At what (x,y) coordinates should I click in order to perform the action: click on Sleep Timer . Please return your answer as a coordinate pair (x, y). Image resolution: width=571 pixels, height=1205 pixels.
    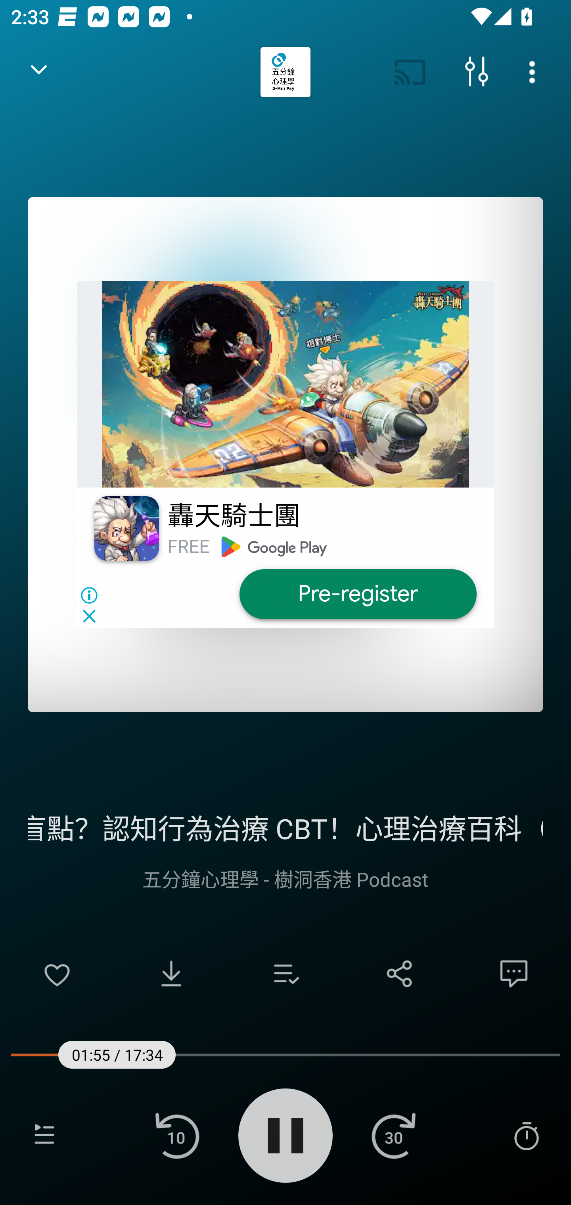
    Looking at the image, I should click on (526, 1135).